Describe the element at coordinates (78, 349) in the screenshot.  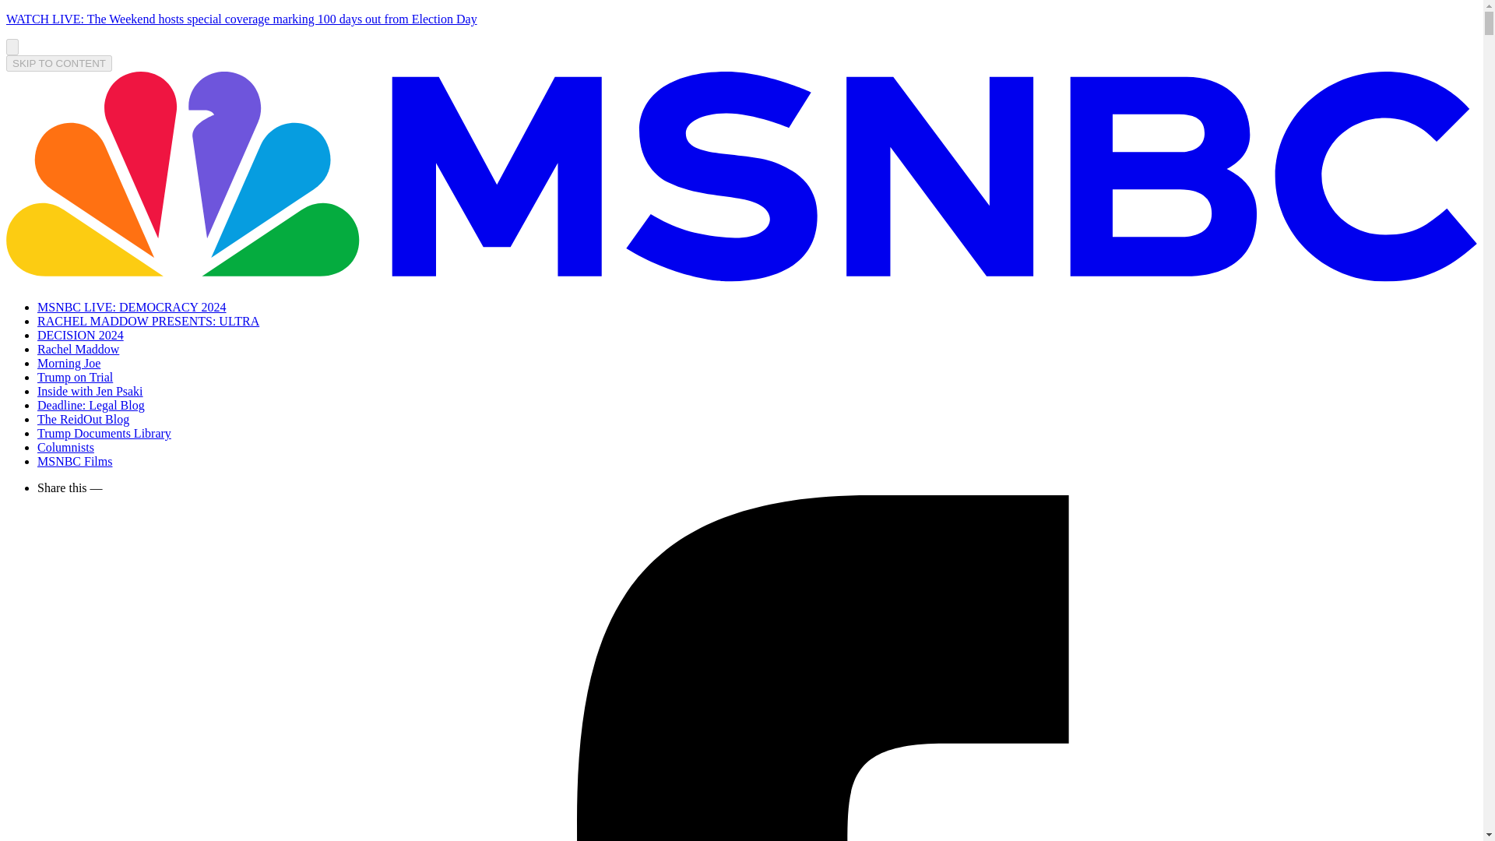
I see `Rachel Maddow` at that location.